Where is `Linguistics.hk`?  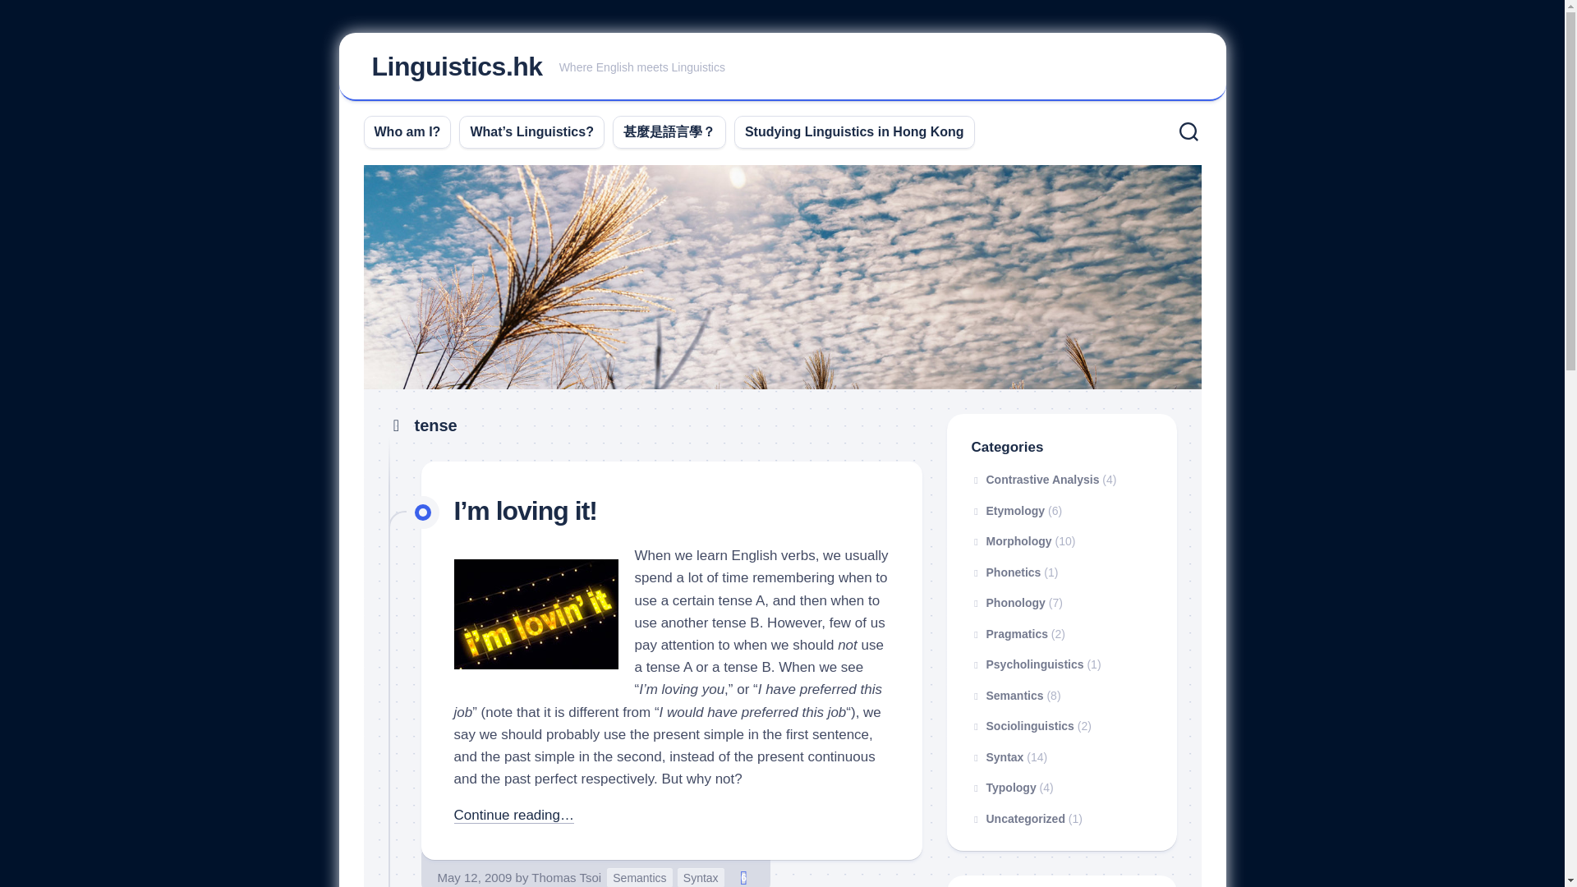
Linguistics.hk is located at coordinates (457, 66).